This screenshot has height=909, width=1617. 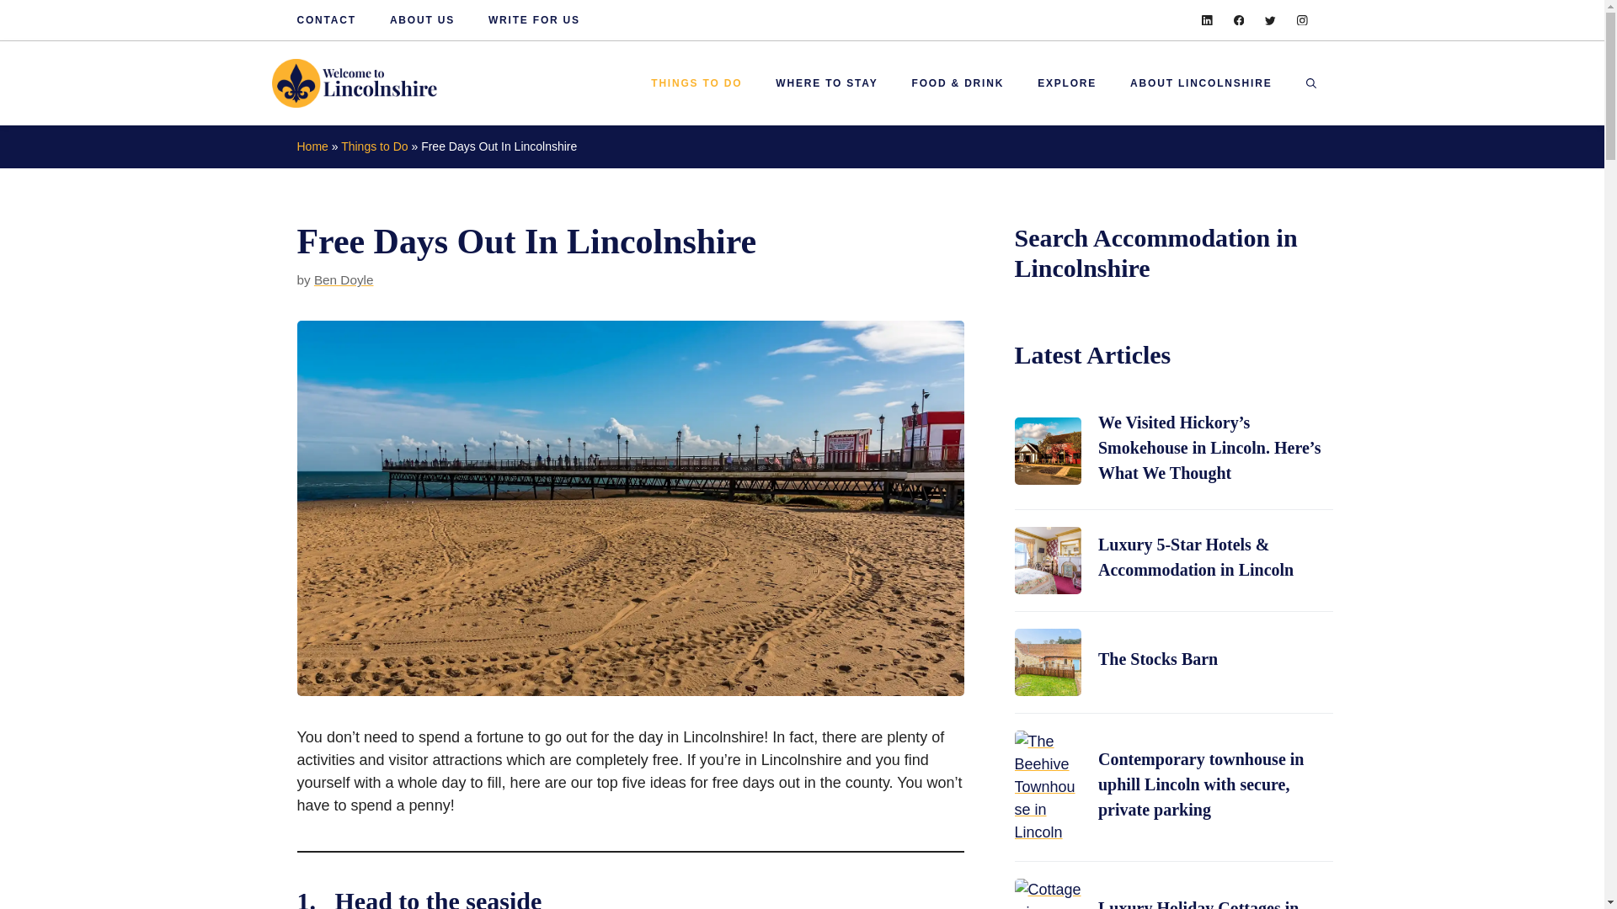 I want to click on WHERE TO STAY, so click(x=825, y=82).